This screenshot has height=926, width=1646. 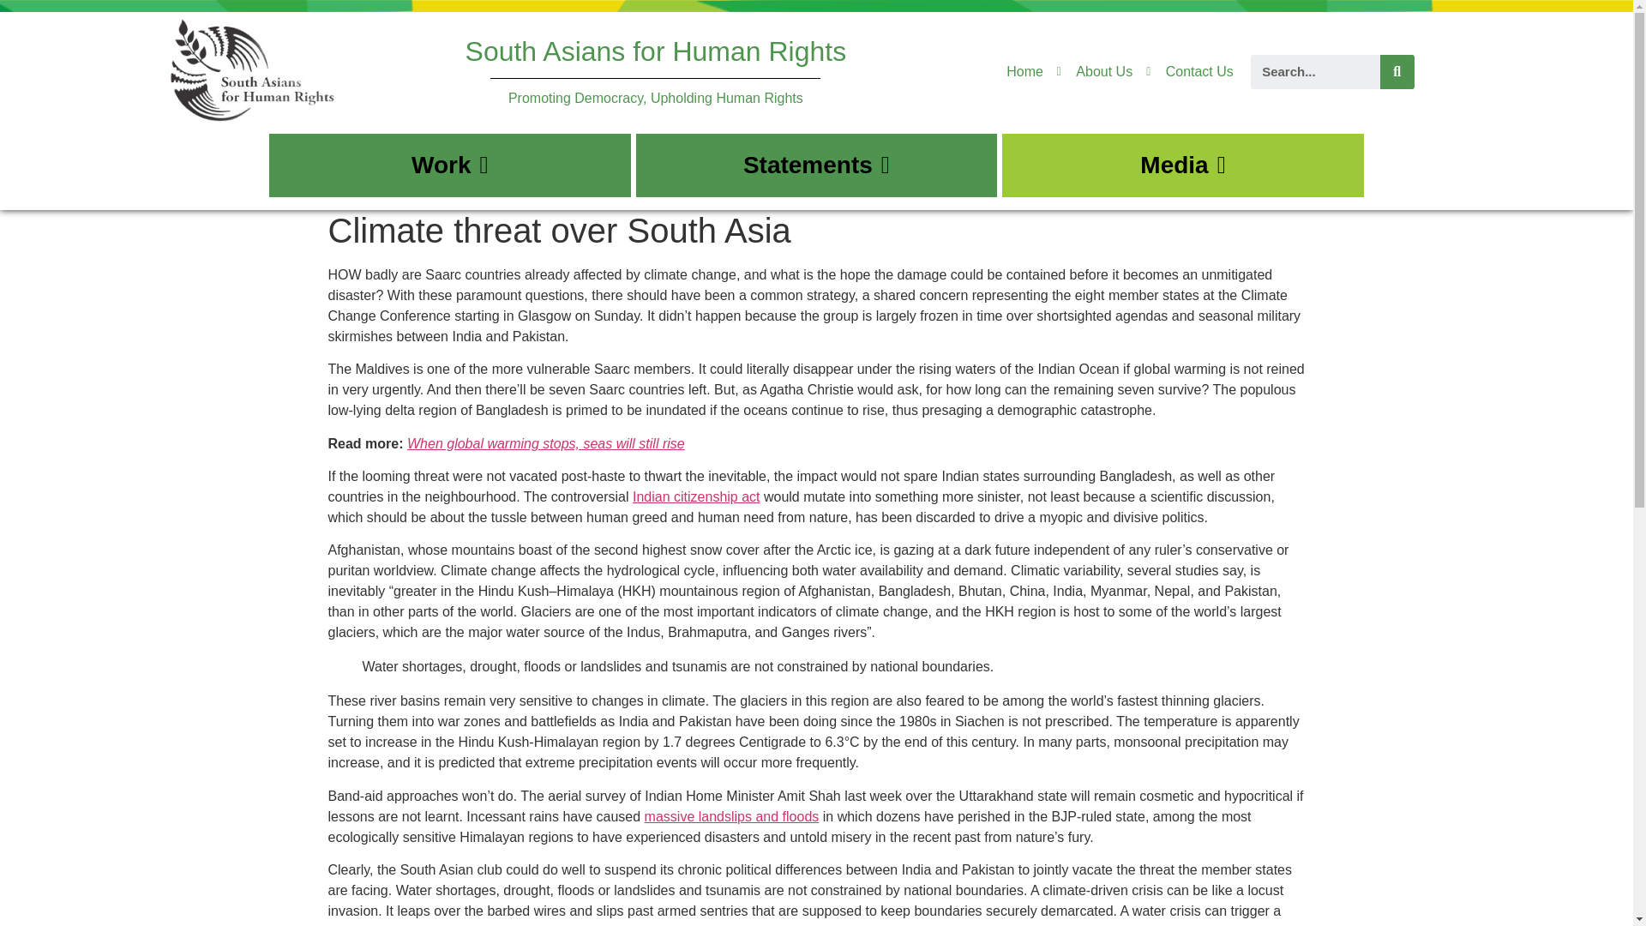 I want to click on Home, so click(x=1024, y=72).